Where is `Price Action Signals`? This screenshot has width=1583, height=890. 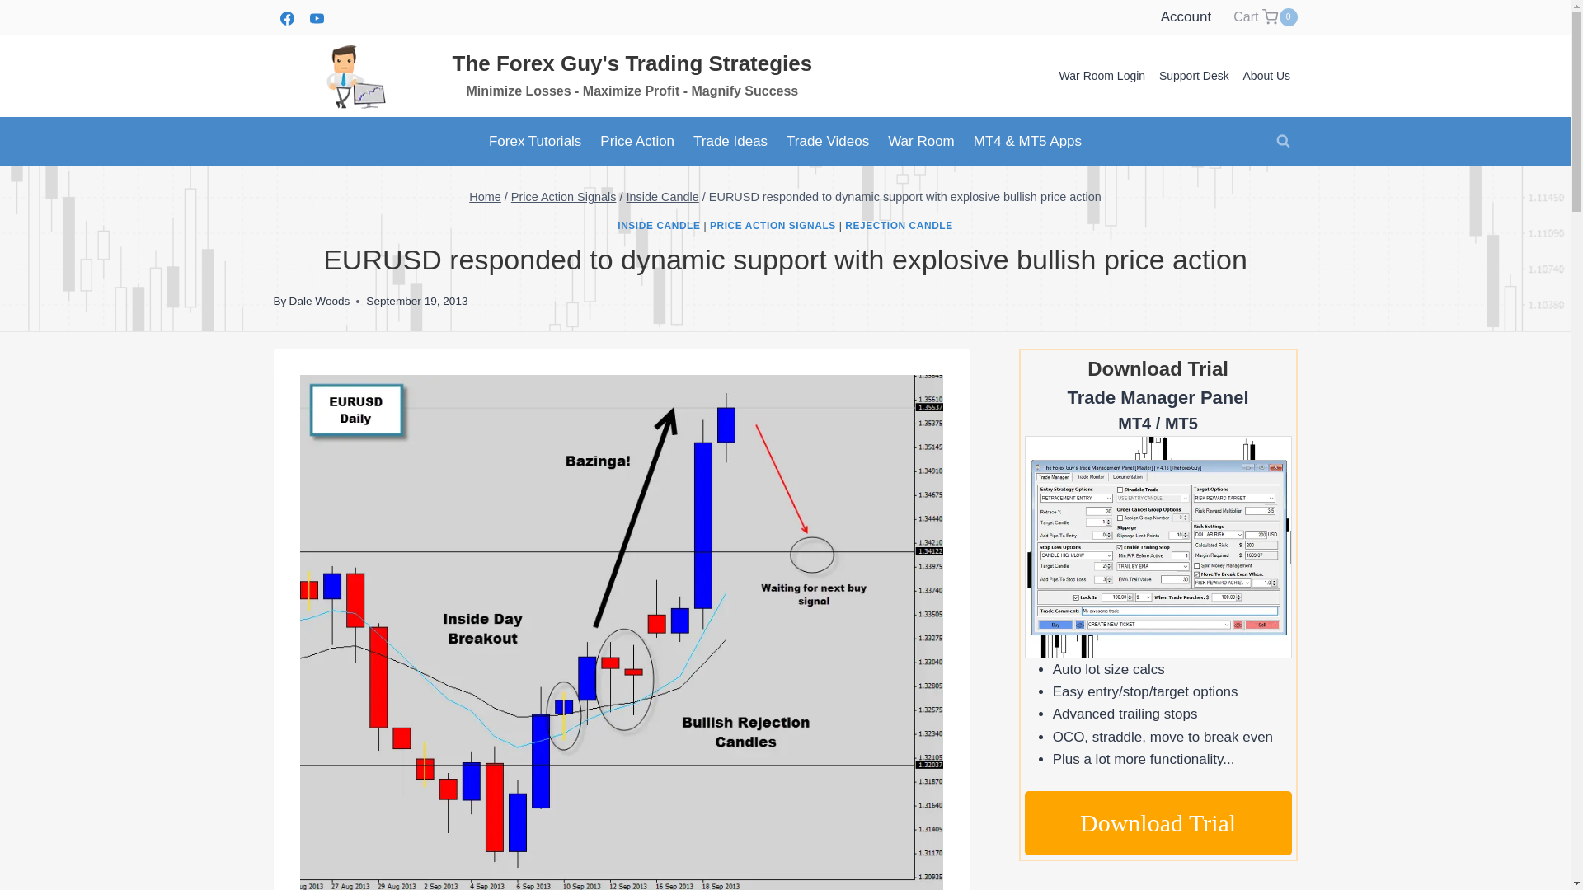
Price Action Signals is located at coordinates (828, 140).